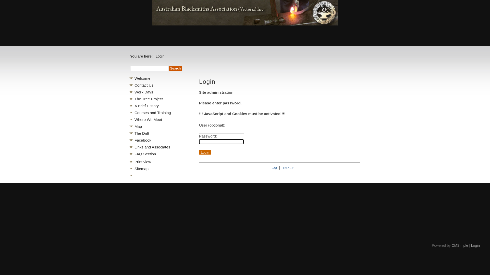 This screenshot has height=275, width=490. I want to click on Search, so click(175, 68).